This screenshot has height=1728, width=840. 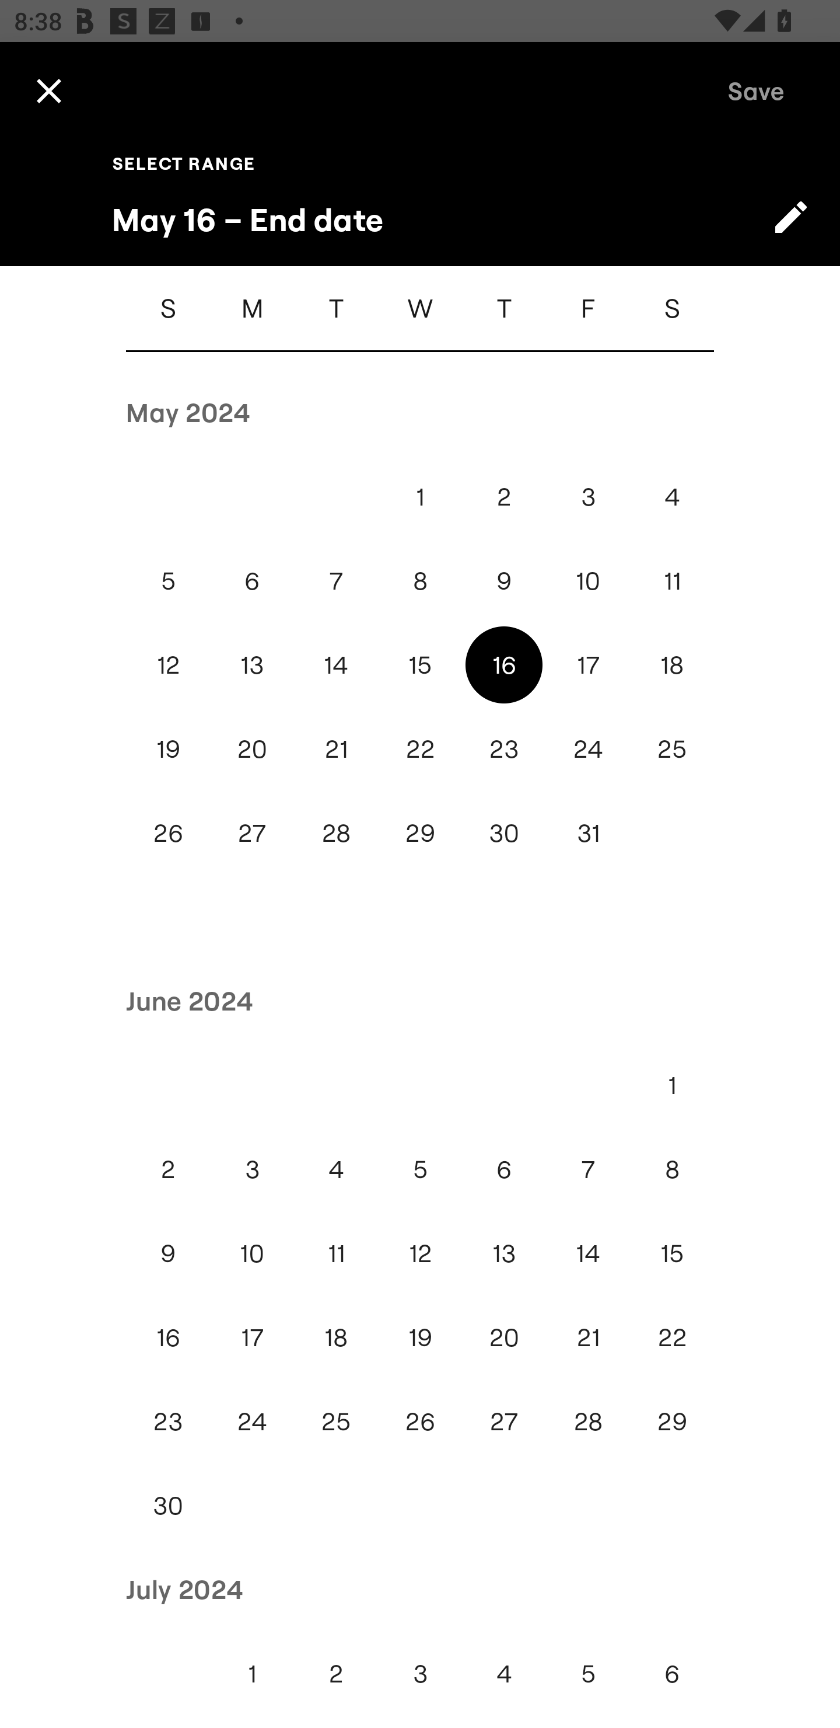 What do you see at coordinates (252, 664) in the screenshot?
I see `13 Mon, May 13` at bounding box center [252, 664].